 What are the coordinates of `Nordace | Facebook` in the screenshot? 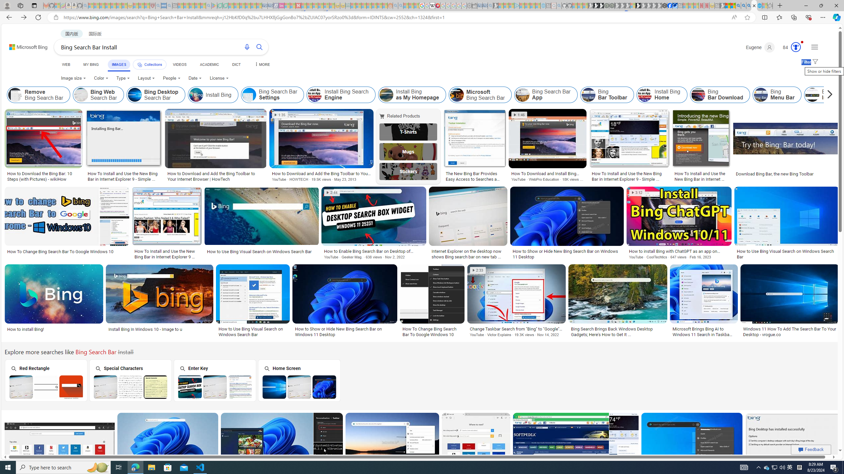 It's located at (670, 6).